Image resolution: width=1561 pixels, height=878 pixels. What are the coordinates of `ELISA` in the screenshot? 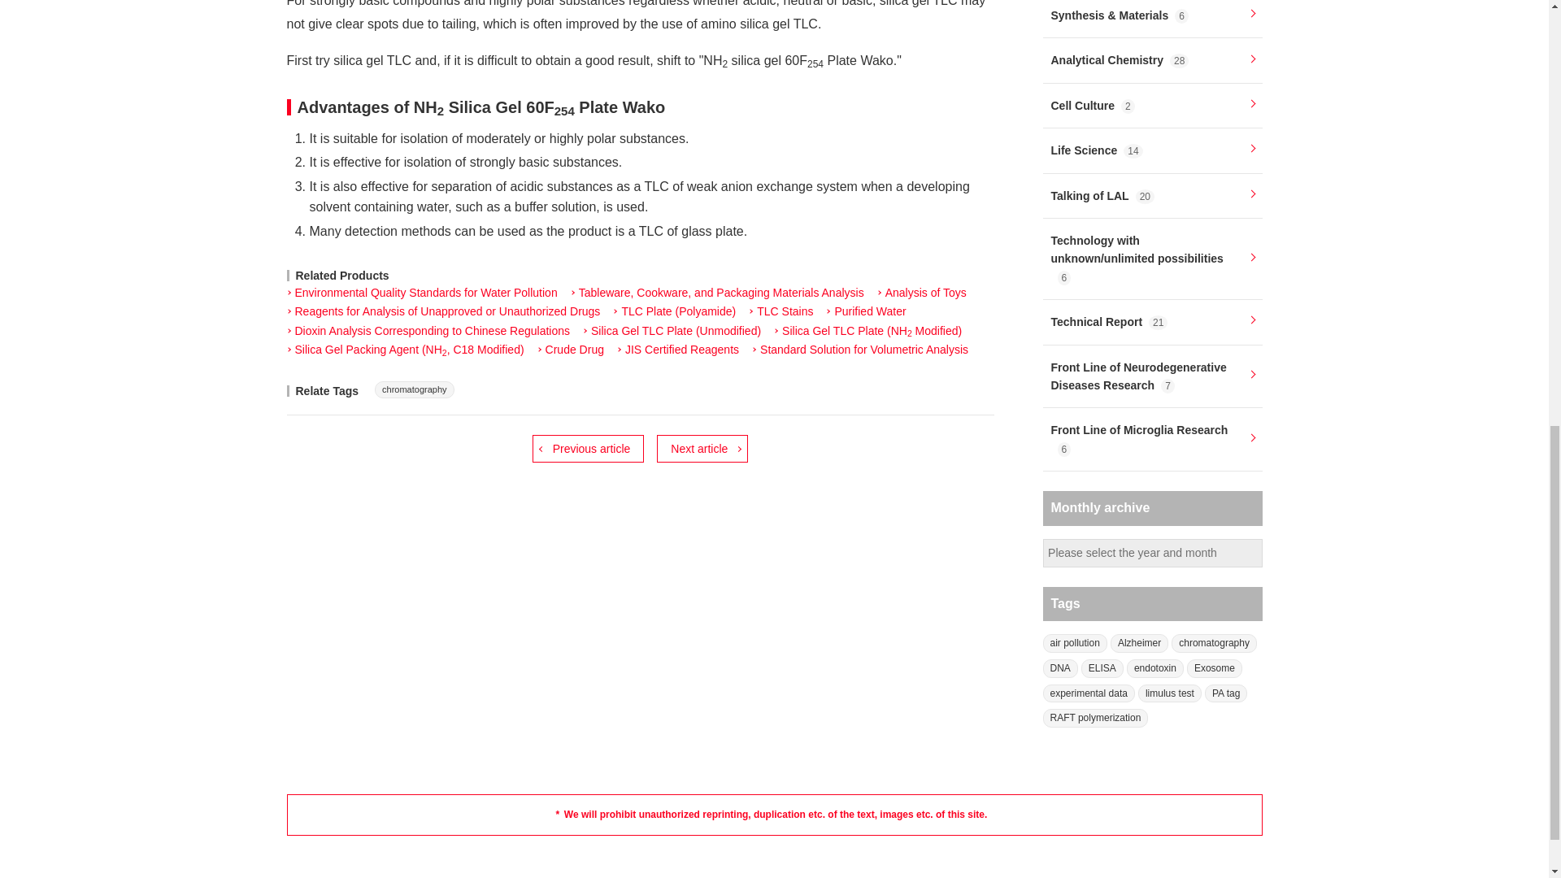 It's located at (1102, 668).